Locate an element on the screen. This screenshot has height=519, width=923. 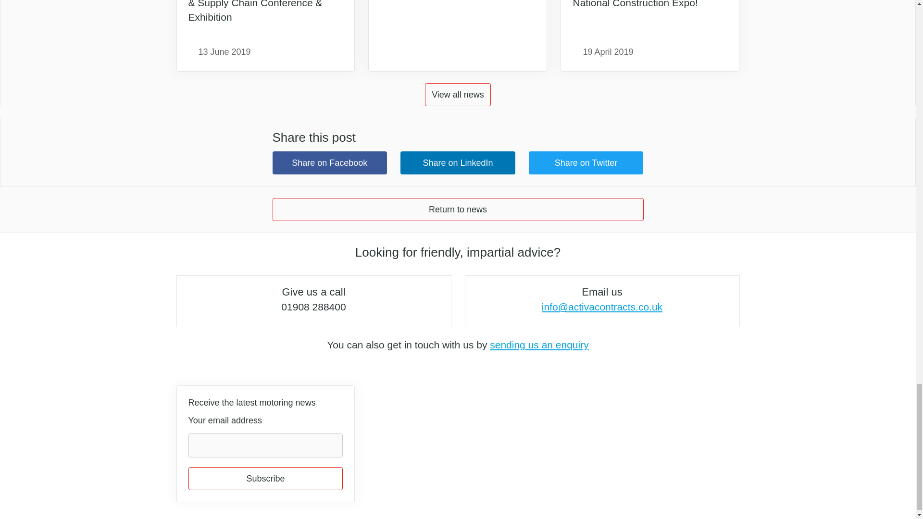
Share on Facebook is located at coordinates (329, 162).